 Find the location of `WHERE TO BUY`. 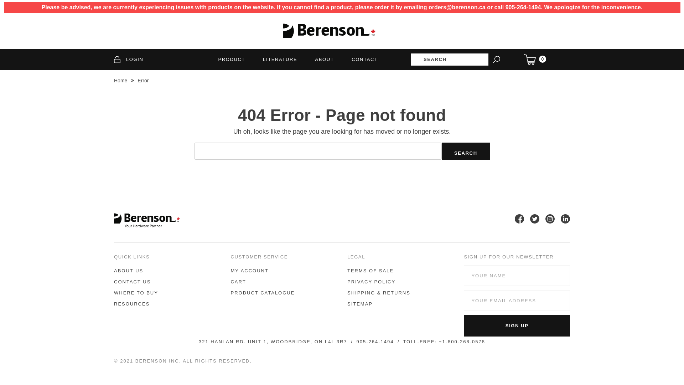

WHERE TO BUY is located at coordinates (136, 293).